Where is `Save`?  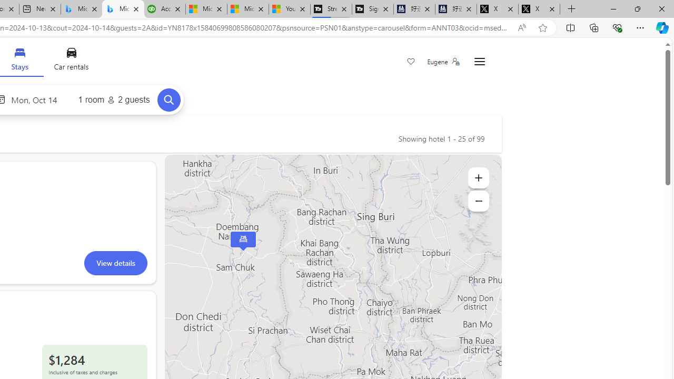 Save is located at coordinates (411, 62).